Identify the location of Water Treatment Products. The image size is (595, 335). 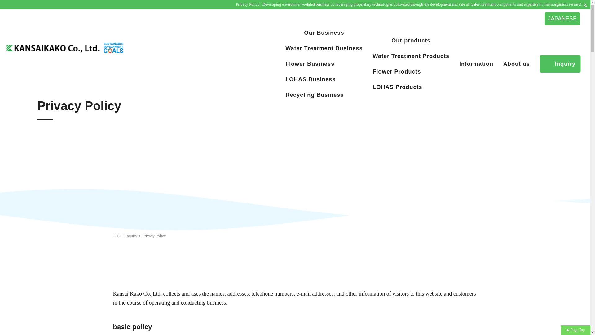
(411, 56).